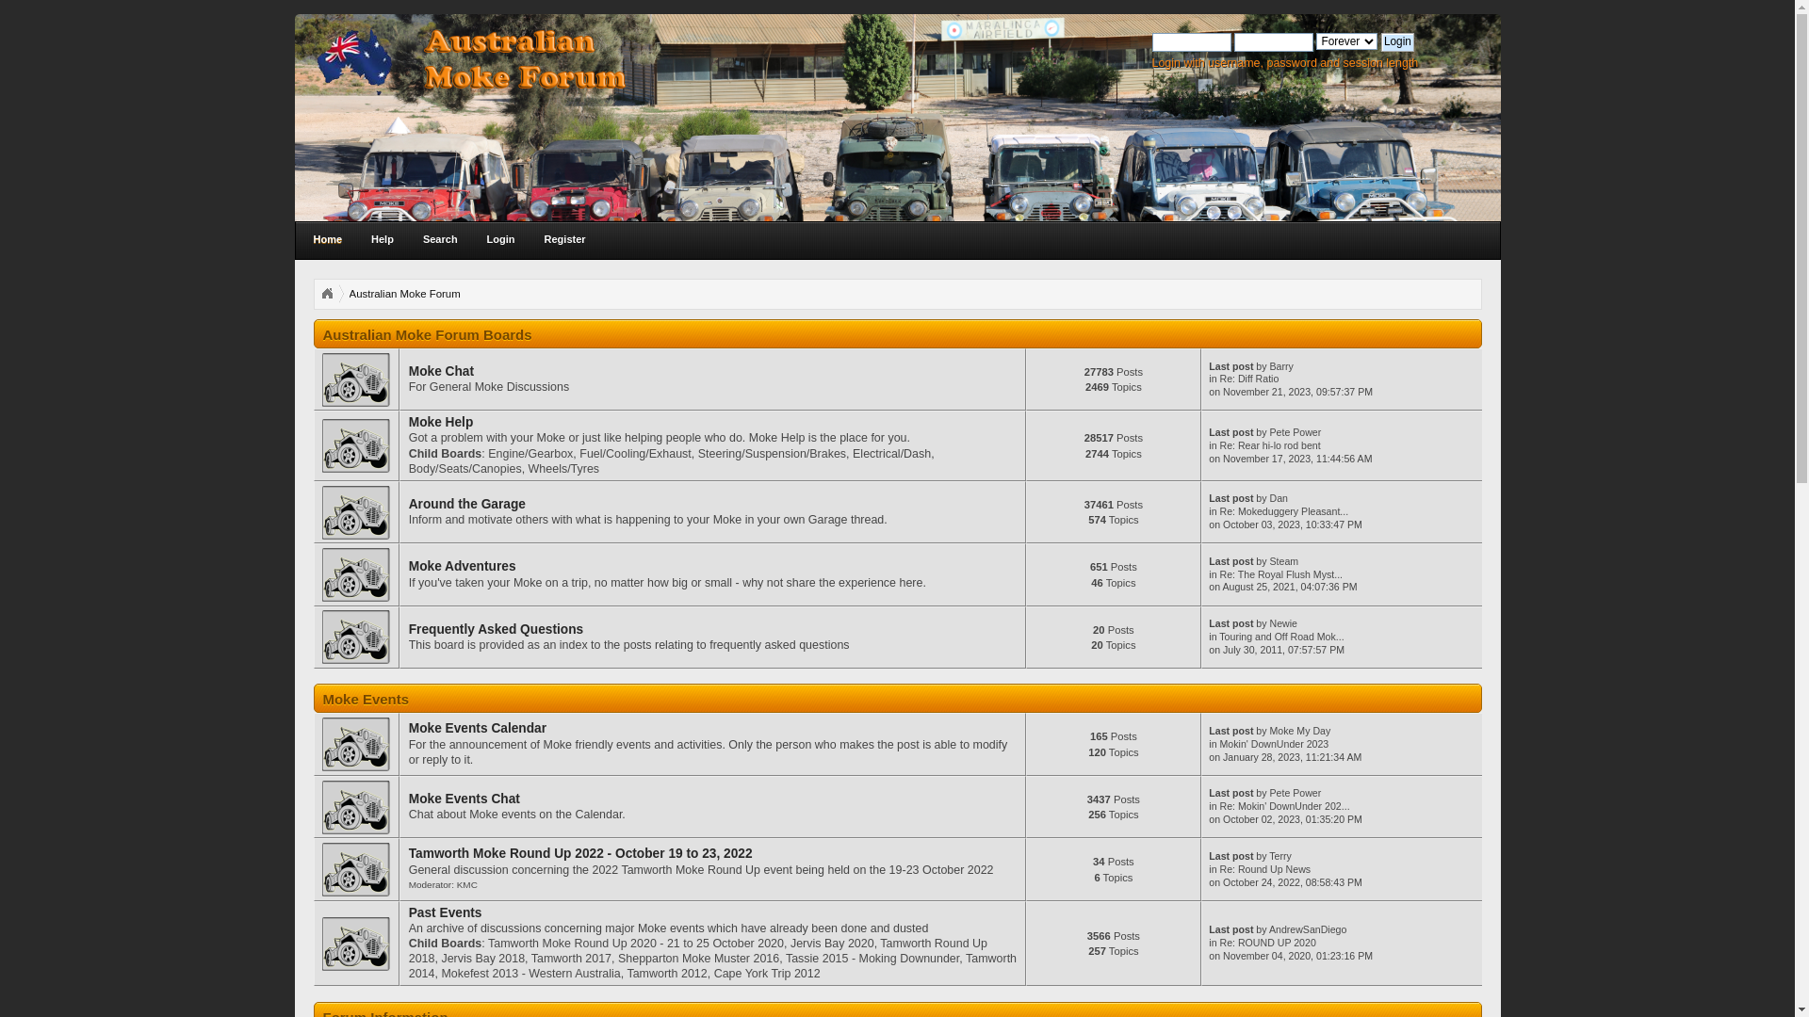  Describe the element at coordinates (441, 239) in the screenshot. I see `Search` at that location.